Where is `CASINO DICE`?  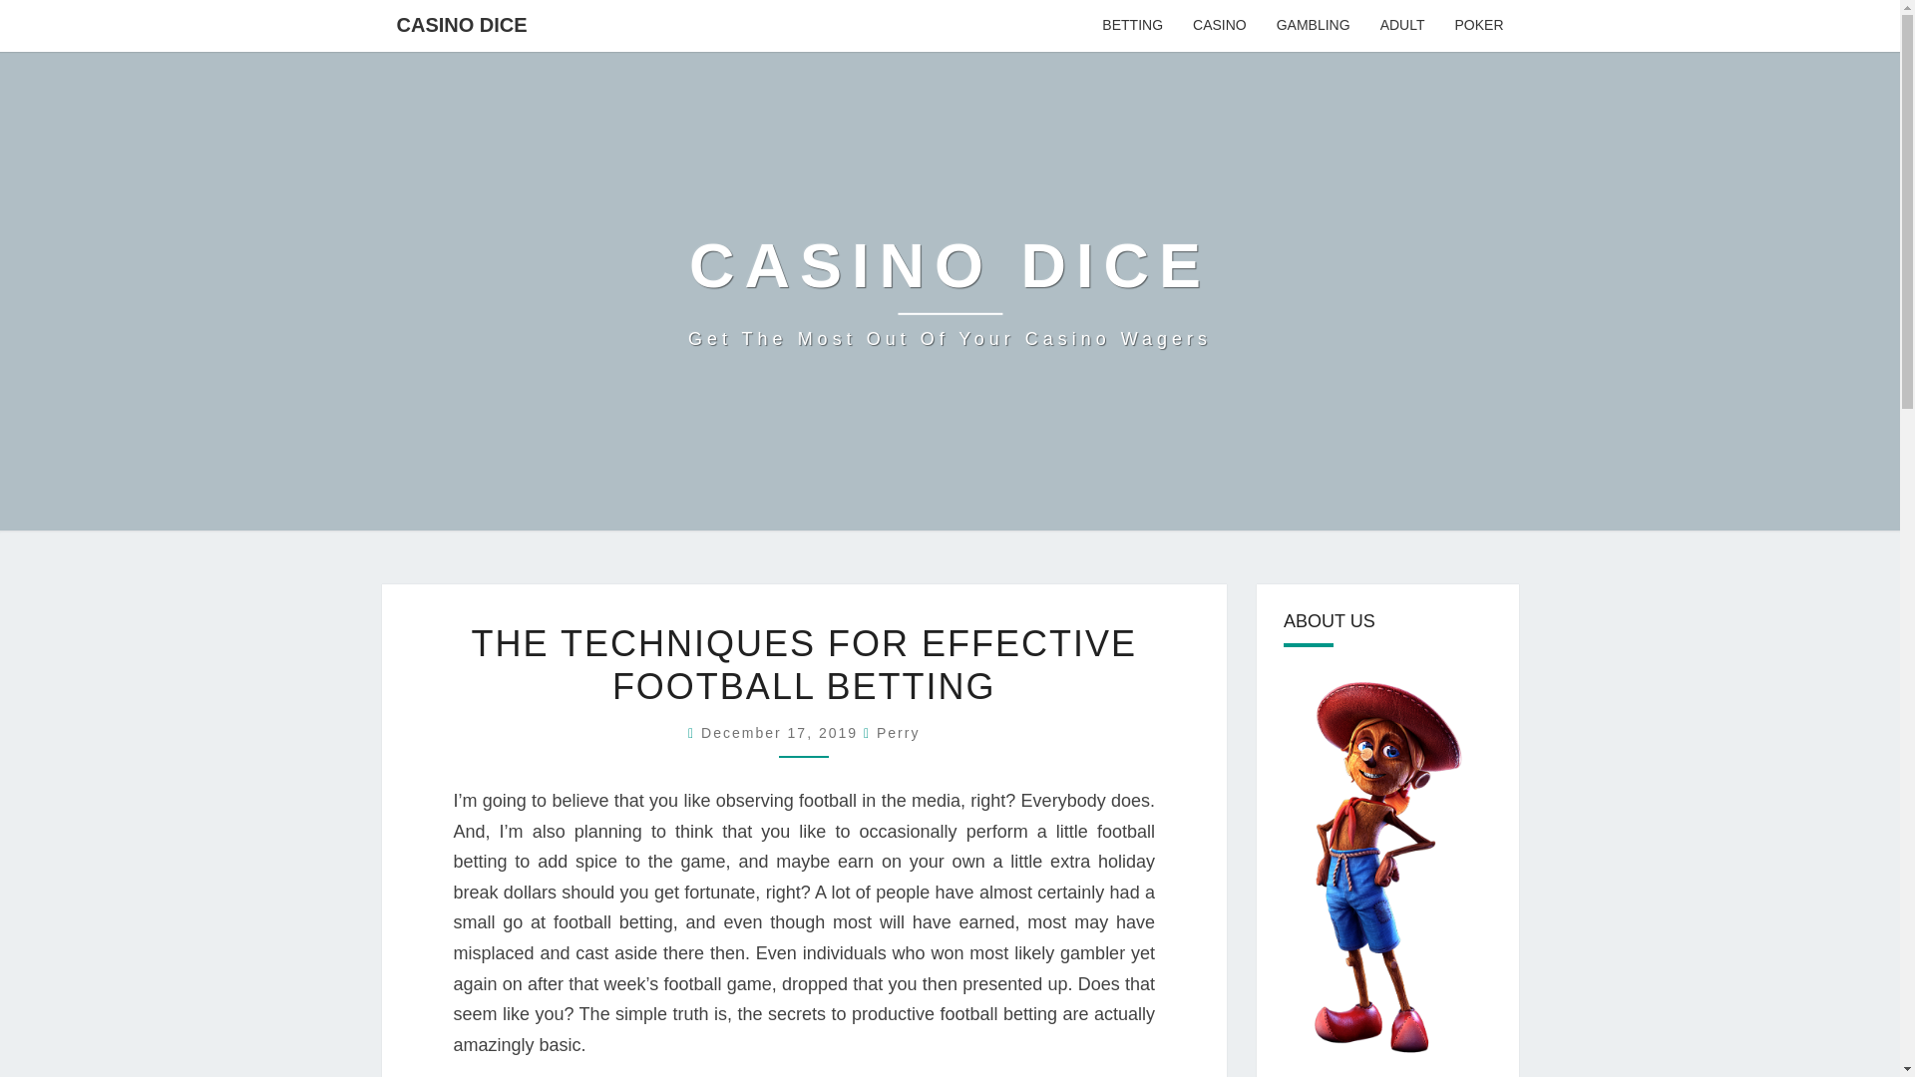 CASINO DICE is located at coordinates (461, 24).